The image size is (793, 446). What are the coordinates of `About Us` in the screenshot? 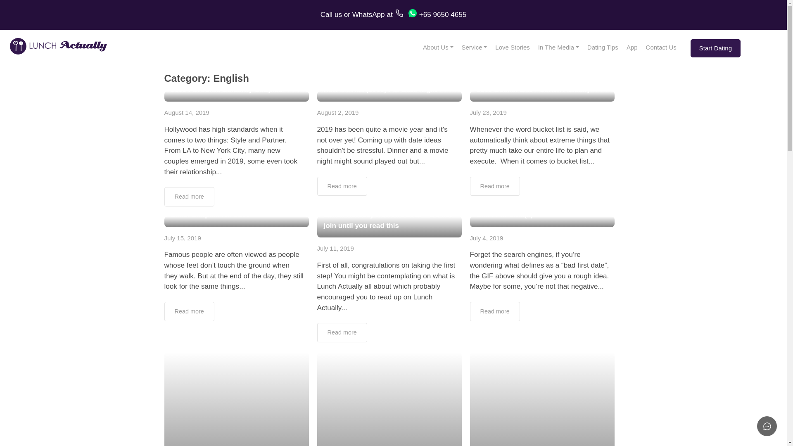 It's located at (438, 47).